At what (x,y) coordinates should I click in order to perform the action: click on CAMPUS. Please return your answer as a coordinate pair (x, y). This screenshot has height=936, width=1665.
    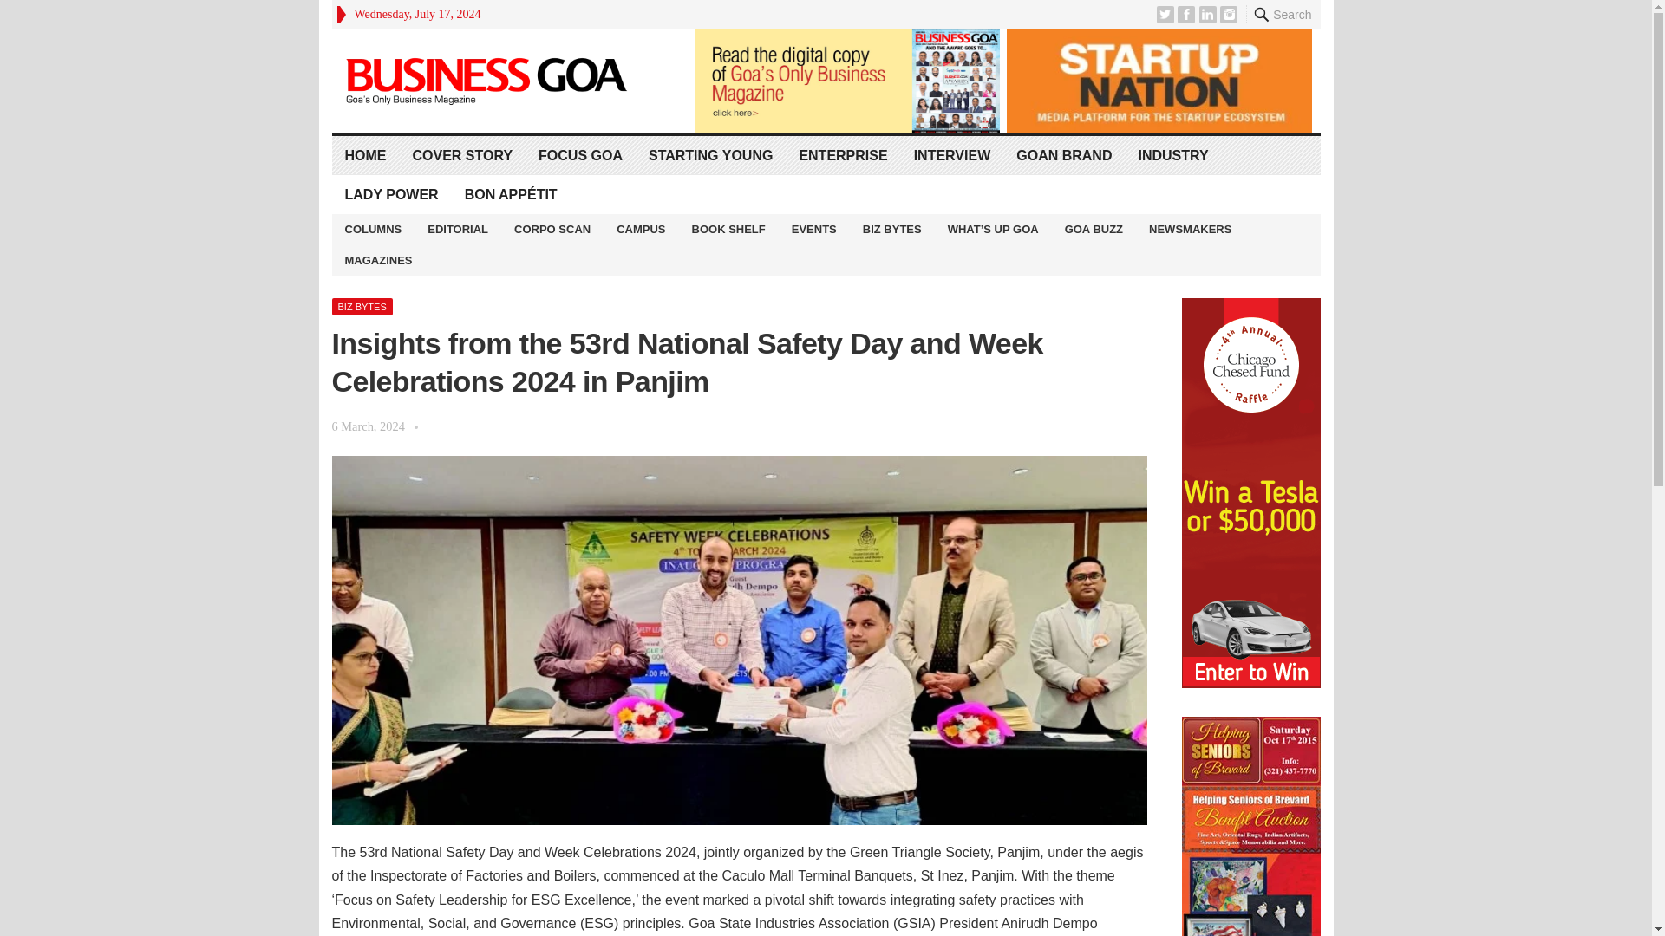
    Looking at the image, I should click on (640, 229).